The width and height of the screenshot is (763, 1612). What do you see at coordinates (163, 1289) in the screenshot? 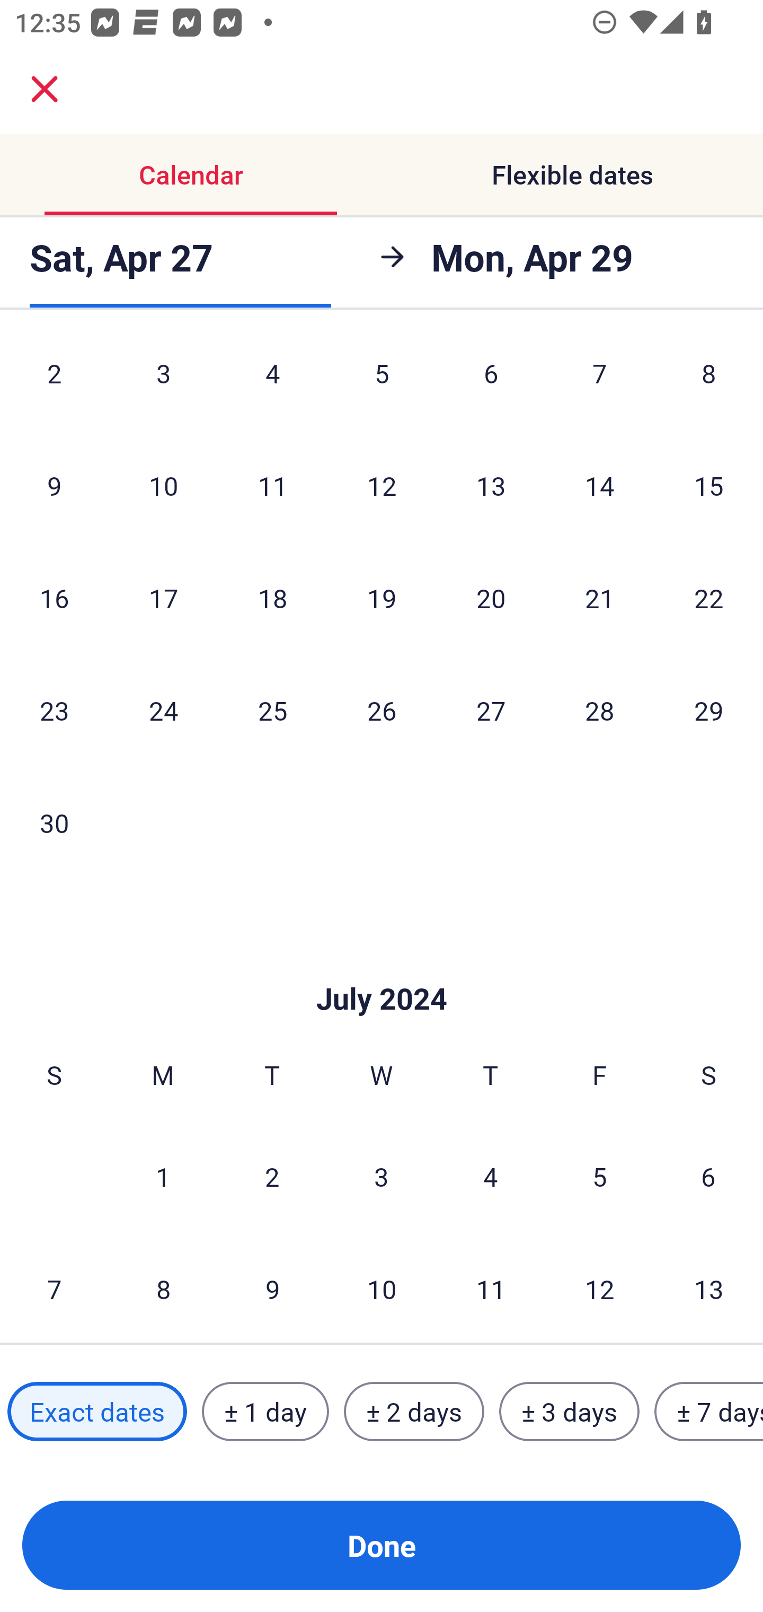
I see `8 Monday, July 8, 2024` at bounding box center [163, 1289].